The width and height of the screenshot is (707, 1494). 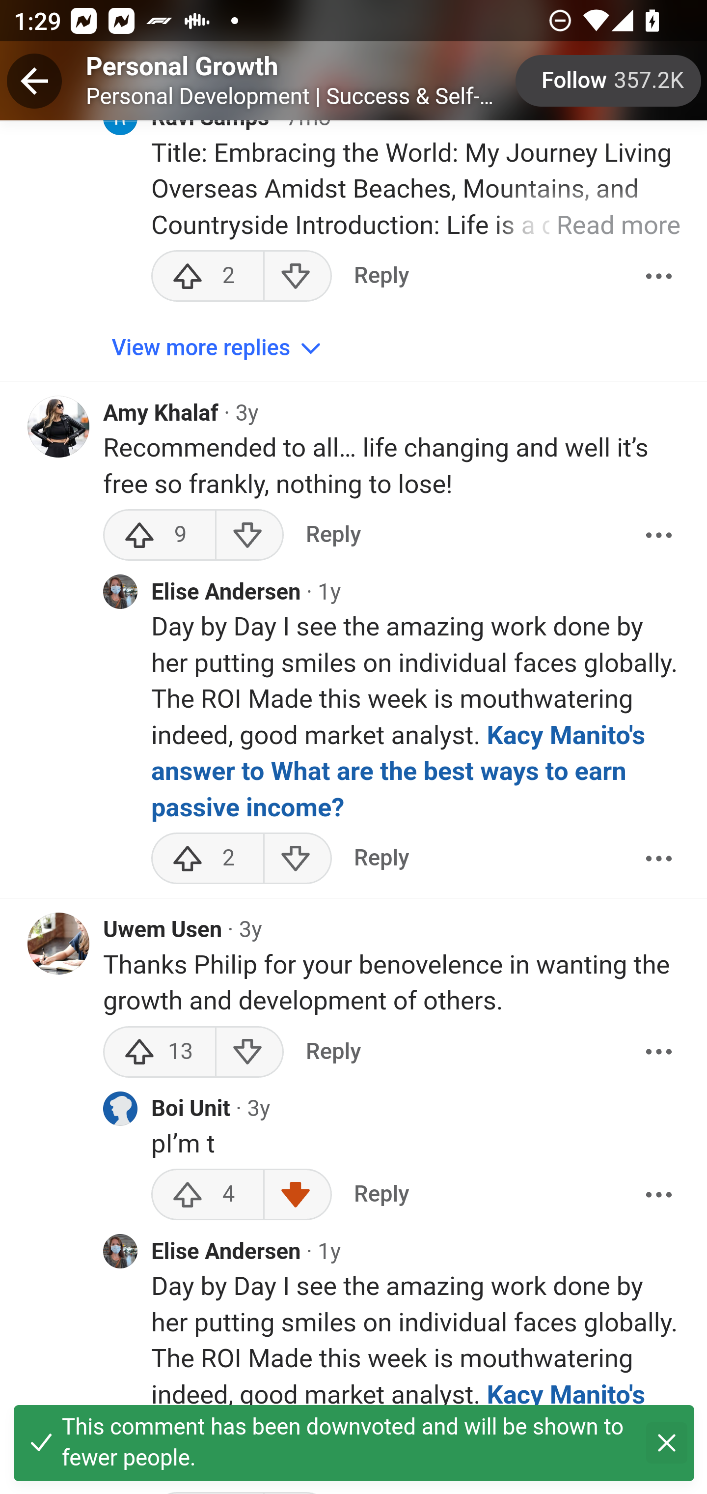 I want to click on More, so click(x=658, y=859).